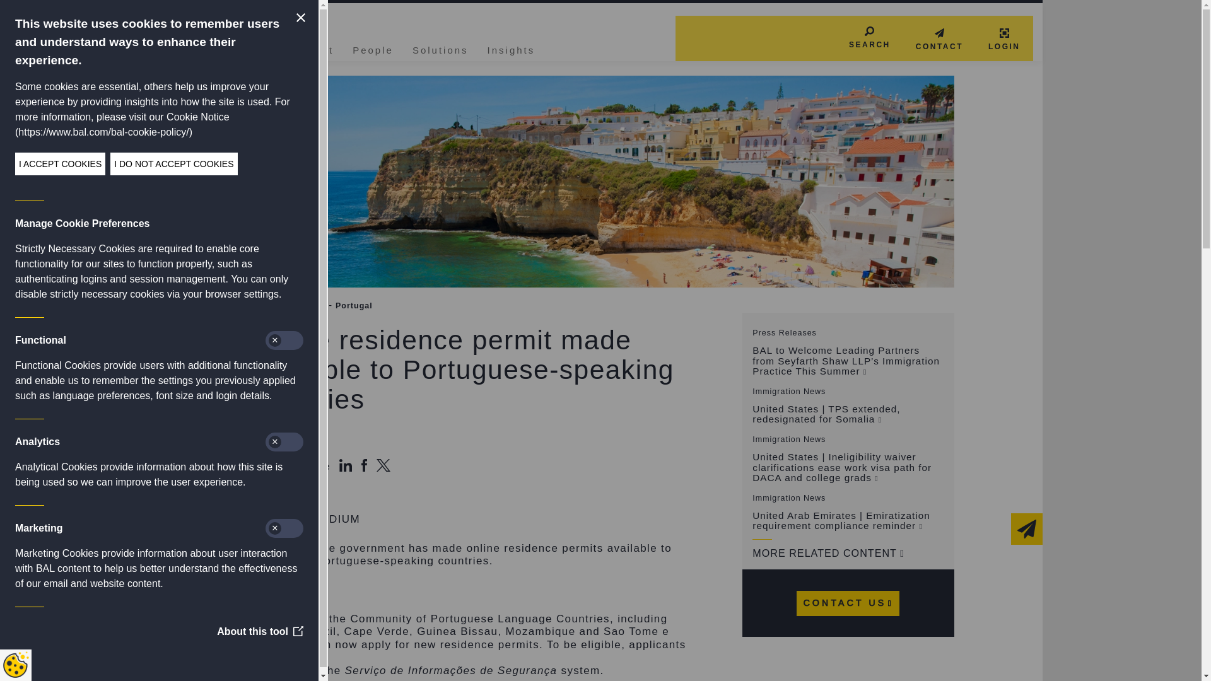 This screenshot has width=1211, height=681. Describe the element at coordinates (317, 49) in the screenshot. I see `About` at that location.